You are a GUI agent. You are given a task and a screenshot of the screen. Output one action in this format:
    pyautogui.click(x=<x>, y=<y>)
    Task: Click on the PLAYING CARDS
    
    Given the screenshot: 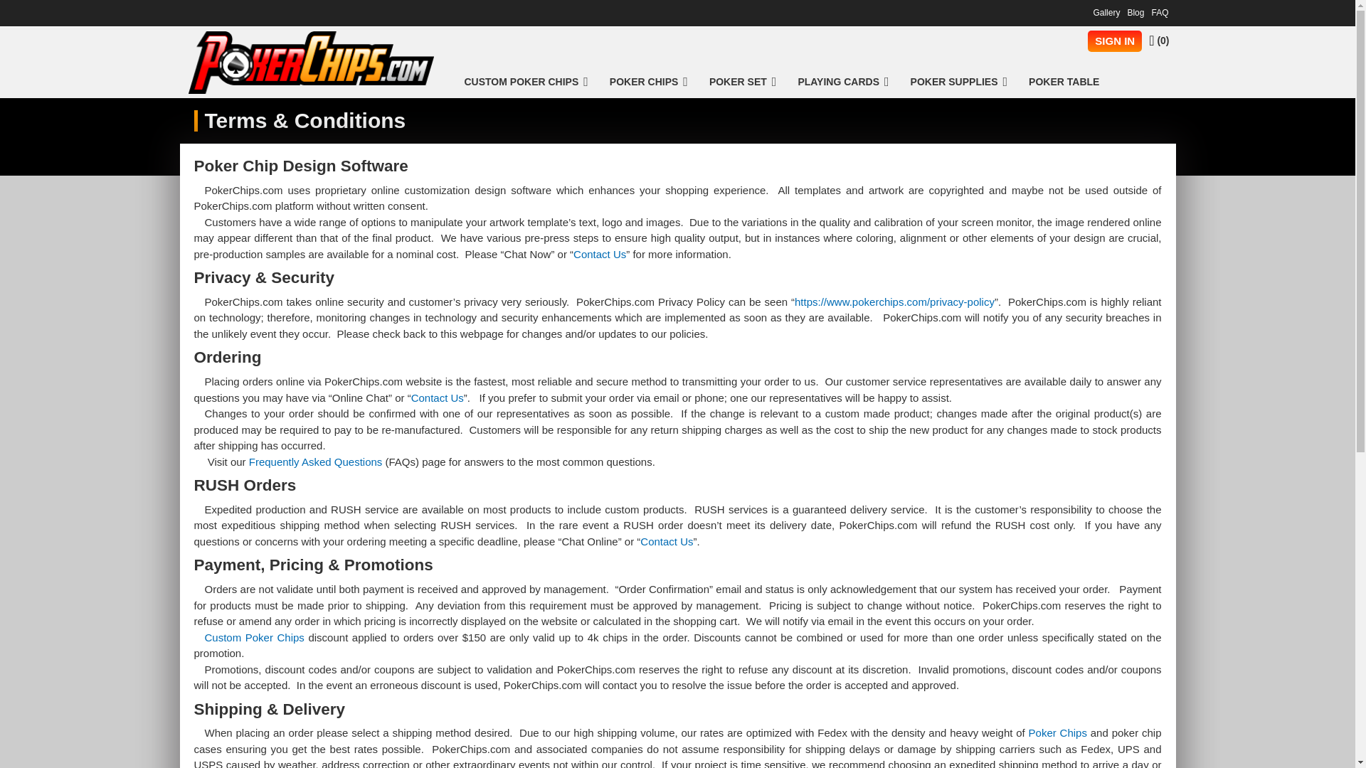 What is the action you would take?
    pyautogui.click(x=843, y=82)
    